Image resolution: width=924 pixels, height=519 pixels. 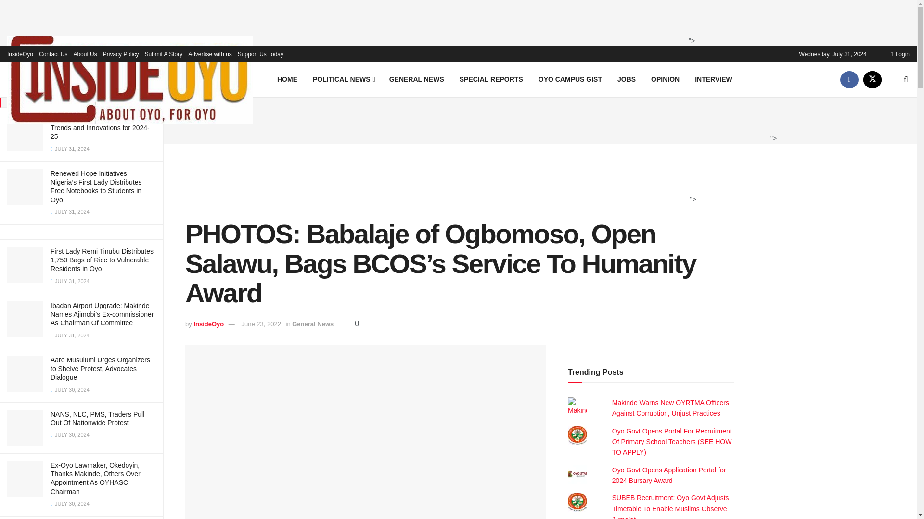 What do you see at coordinates (260, 54) in the screenshot?
I see `Support Us Today` at bounding box center [260, 54].